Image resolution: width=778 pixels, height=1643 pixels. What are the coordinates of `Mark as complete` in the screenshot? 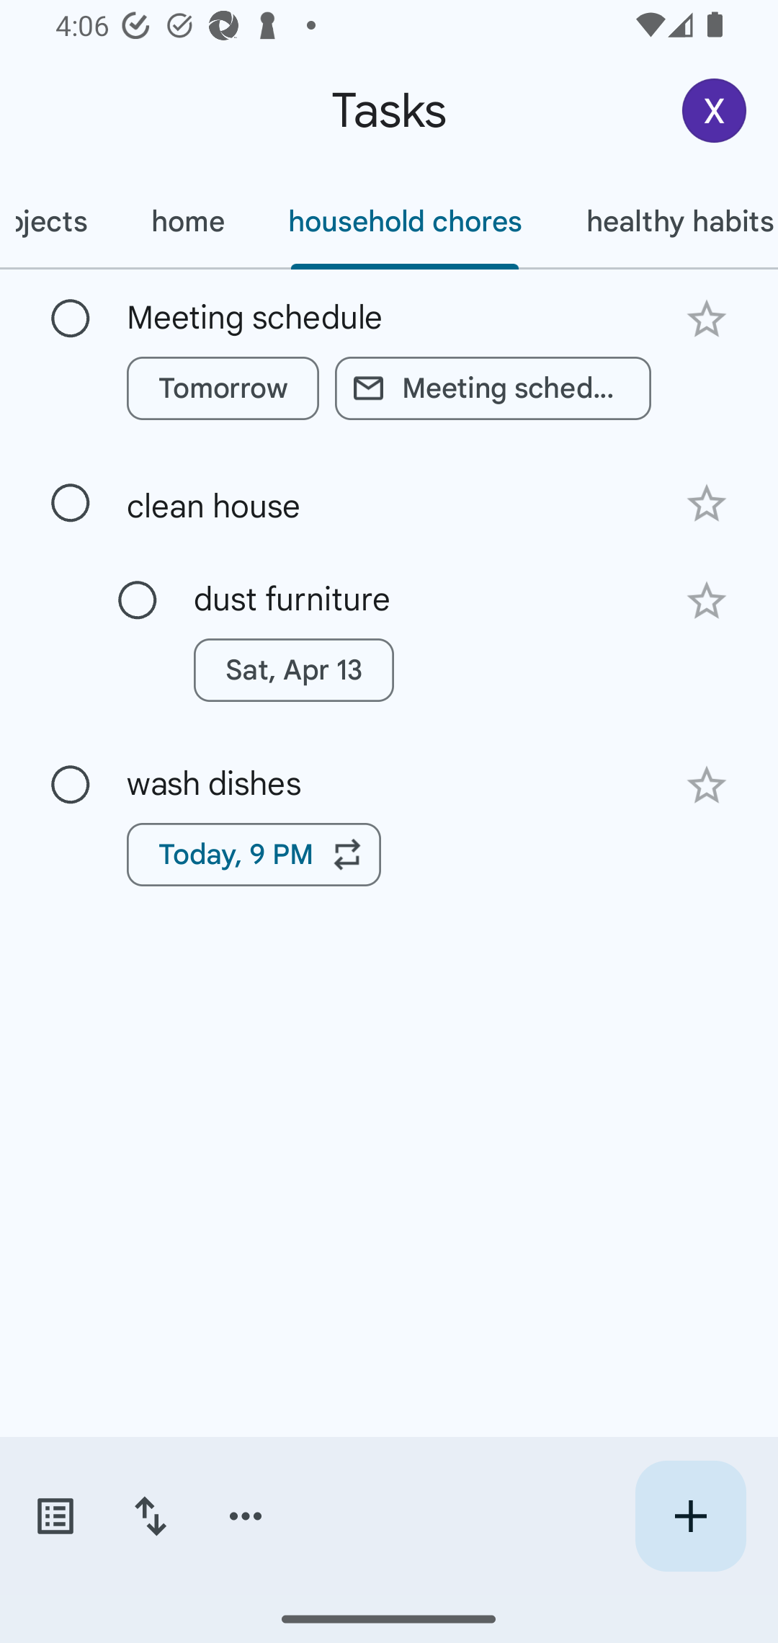 It's located at (71, 319).